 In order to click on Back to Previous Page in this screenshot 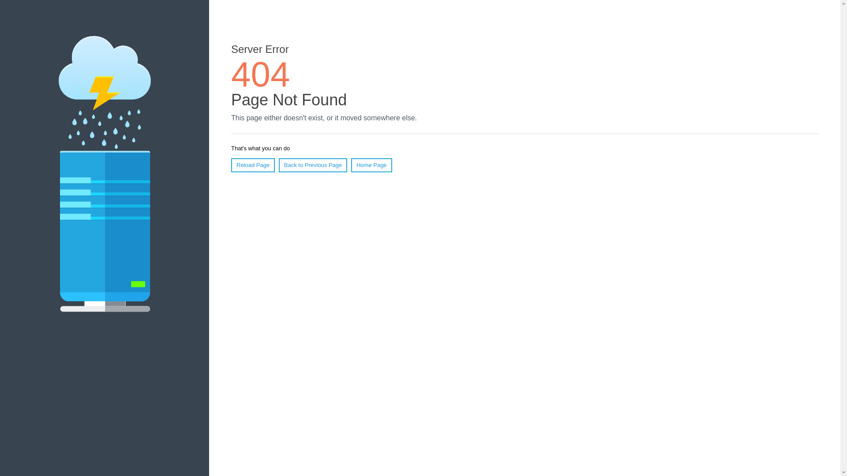, I will do `click(313, 165)`.